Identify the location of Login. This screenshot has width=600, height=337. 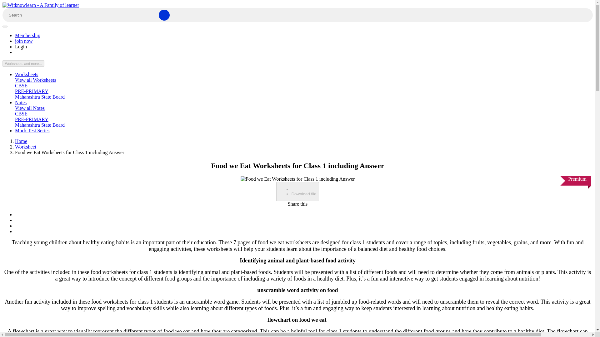
(21, 46).